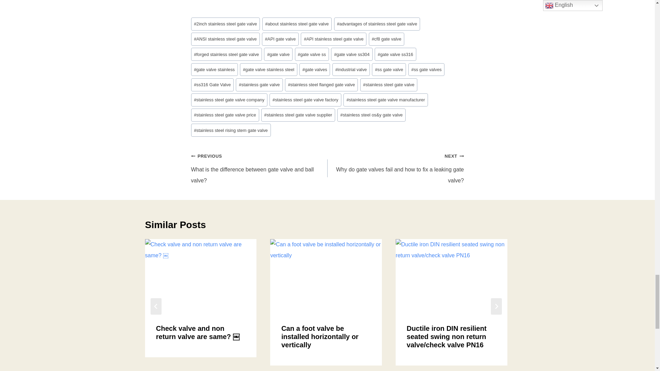  Describe the element at coordinates (225, 24) in the screenshot. I see `2inch stainless steel gate valve` at that location.